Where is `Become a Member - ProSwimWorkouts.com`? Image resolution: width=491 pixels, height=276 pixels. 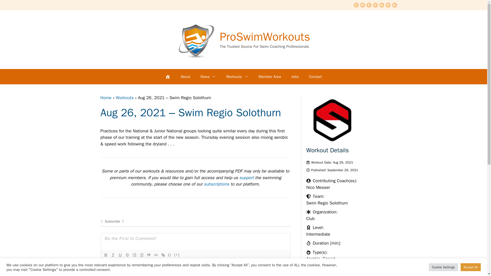
Become a Member - ProSwimWorkouts.com is located at coordinates (216, 184).